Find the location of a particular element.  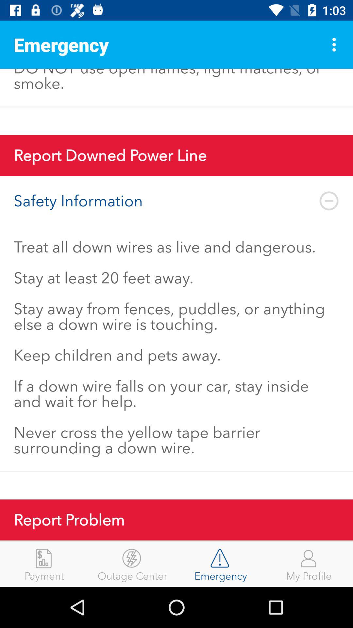

scroll to safety information item is located at coordinates (176, 201).